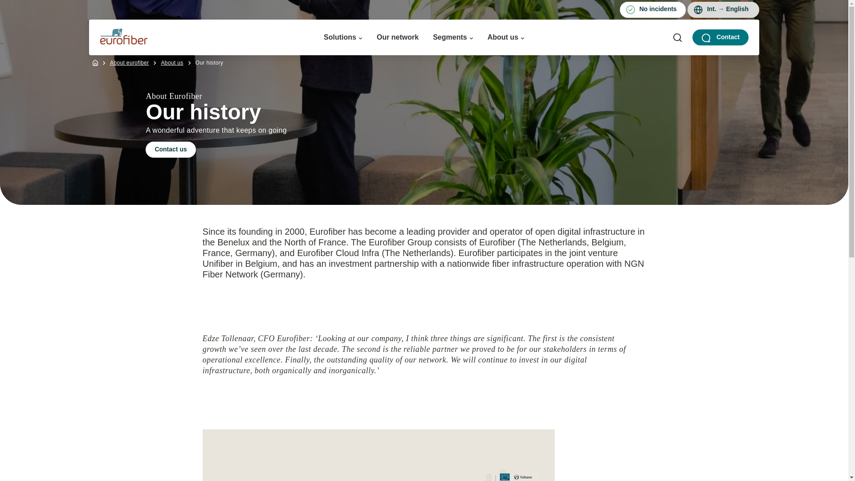 This screenshot has height=481, width=855. What do you see at coordinates (398, 37) in the screenshot?
I see `Our network` at bounding box center [398, 37].